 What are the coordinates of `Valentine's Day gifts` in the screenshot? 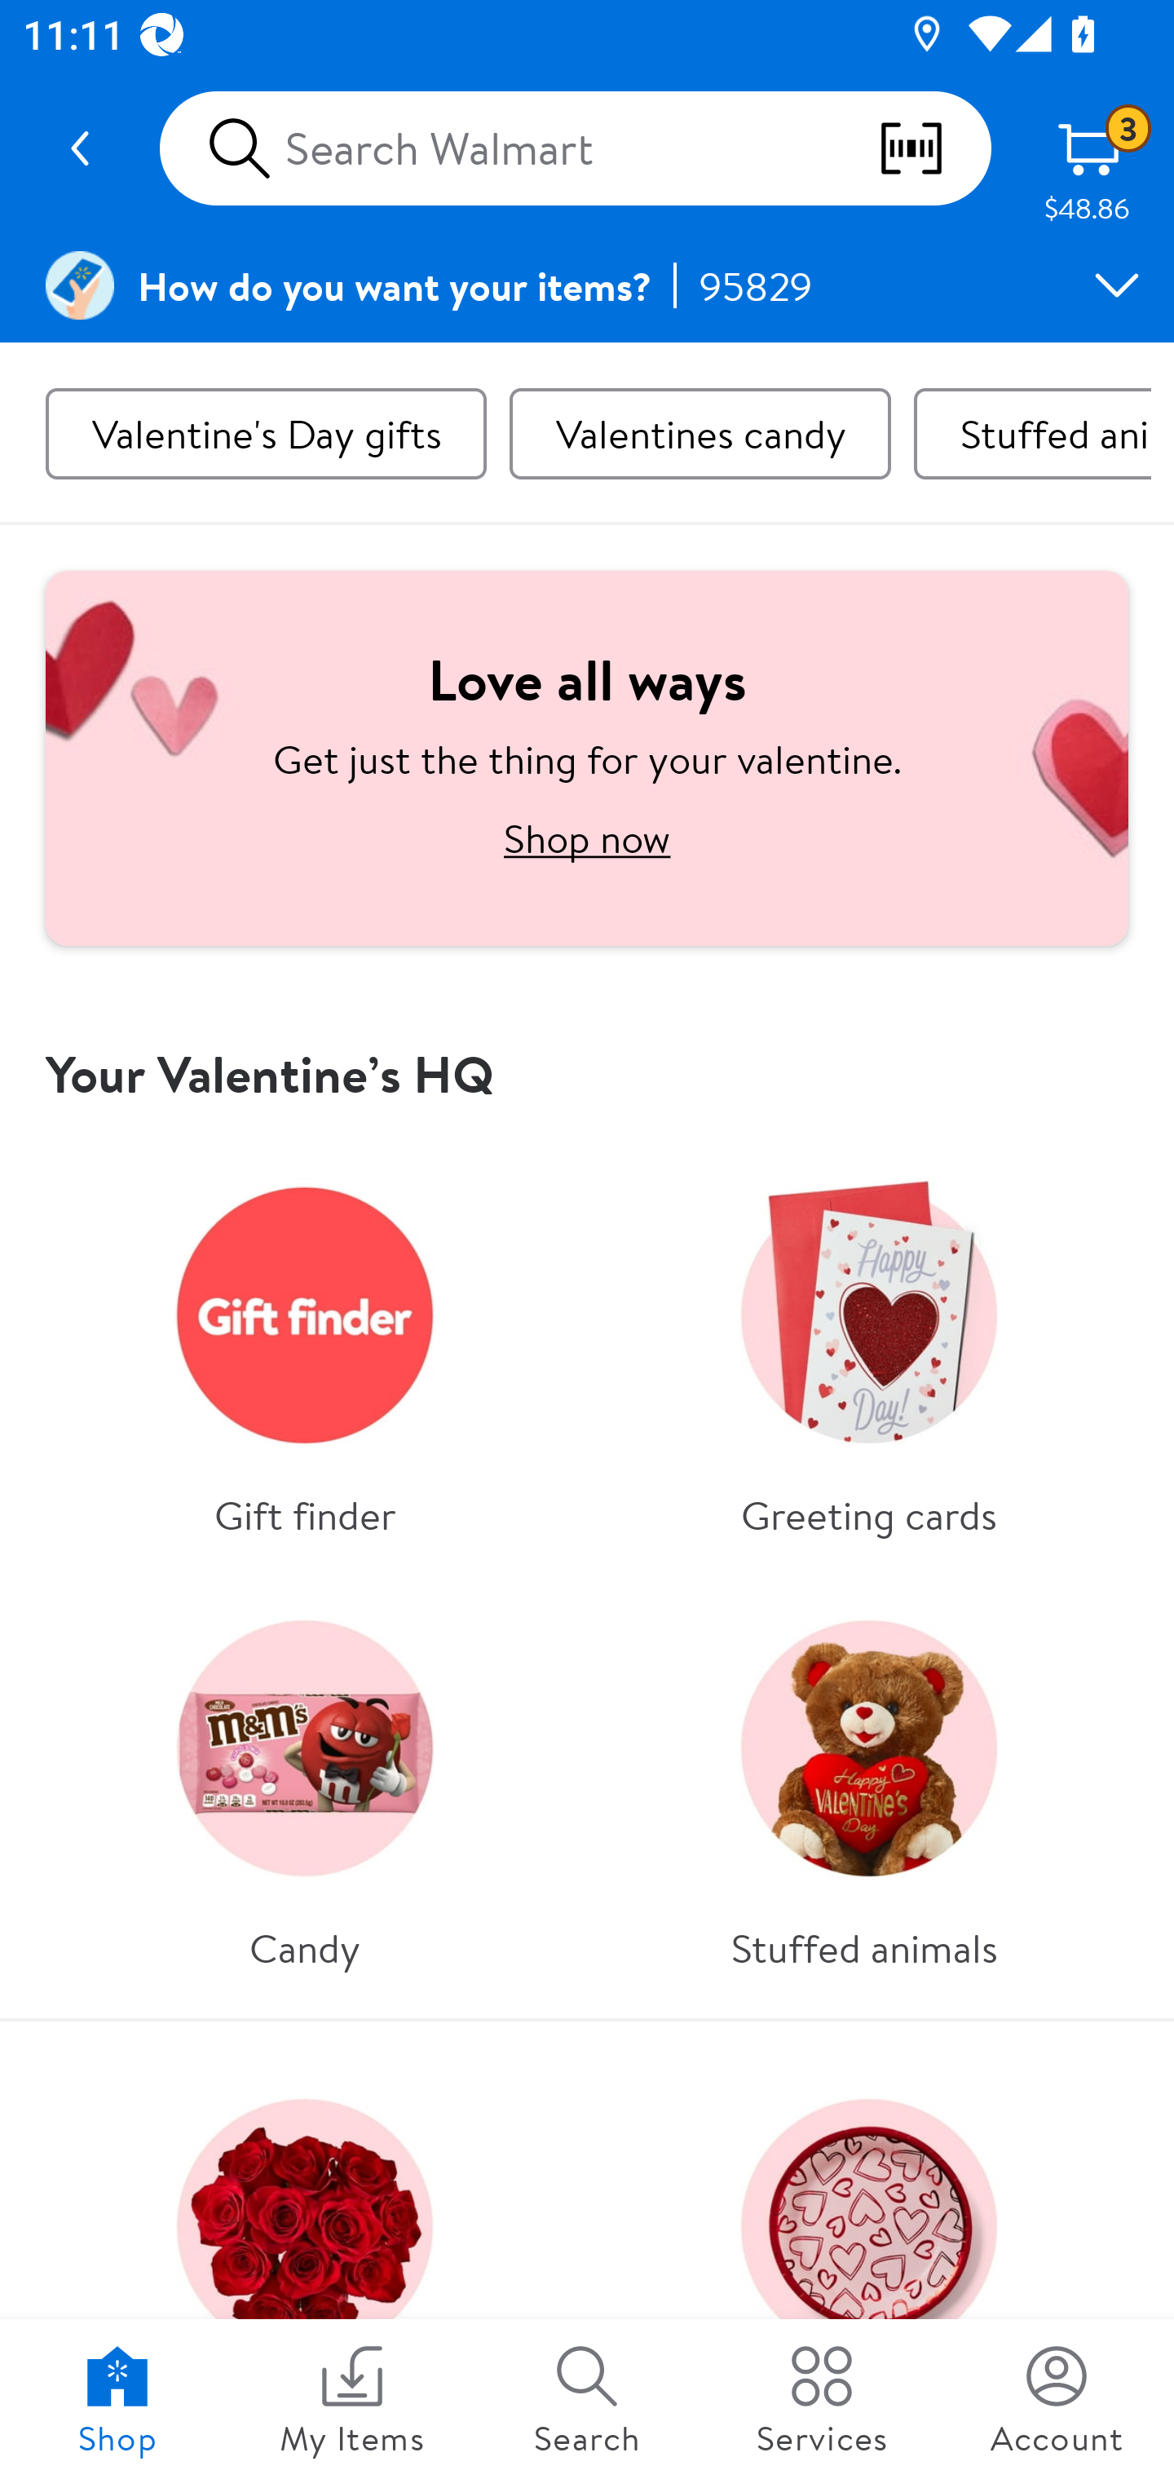 It's located at (266, 434).